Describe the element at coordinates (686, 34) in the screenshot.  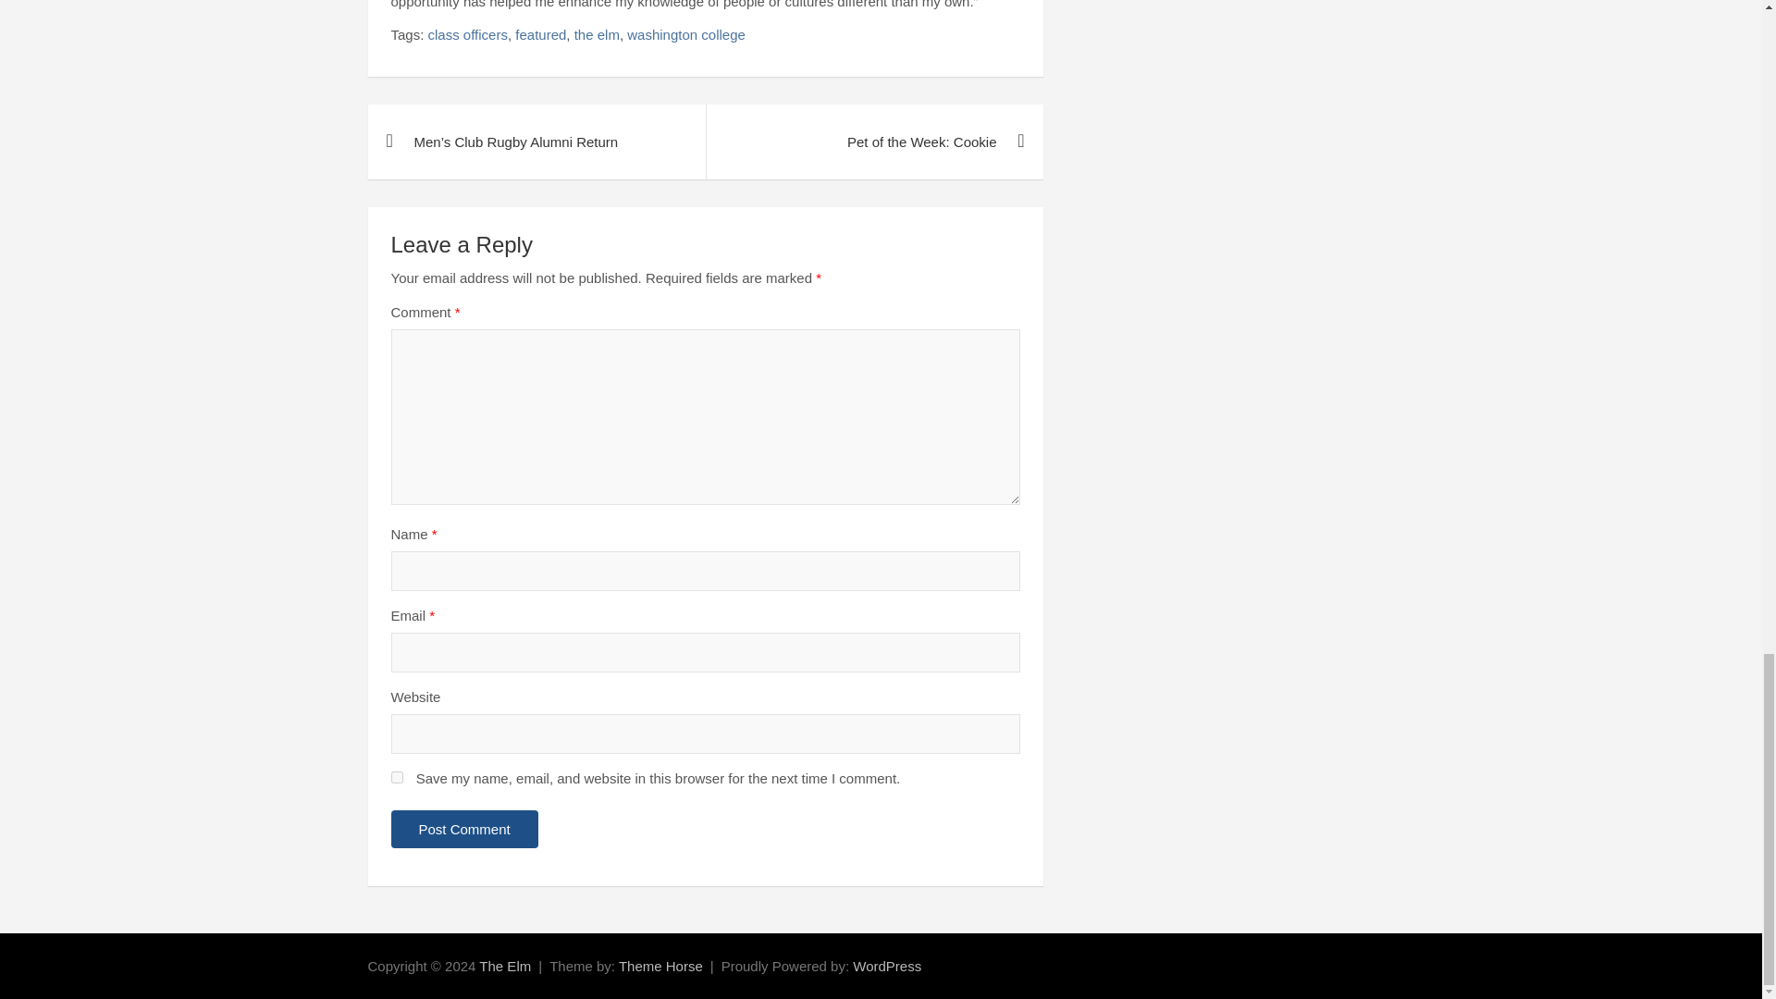
I see `washington college` at that location.